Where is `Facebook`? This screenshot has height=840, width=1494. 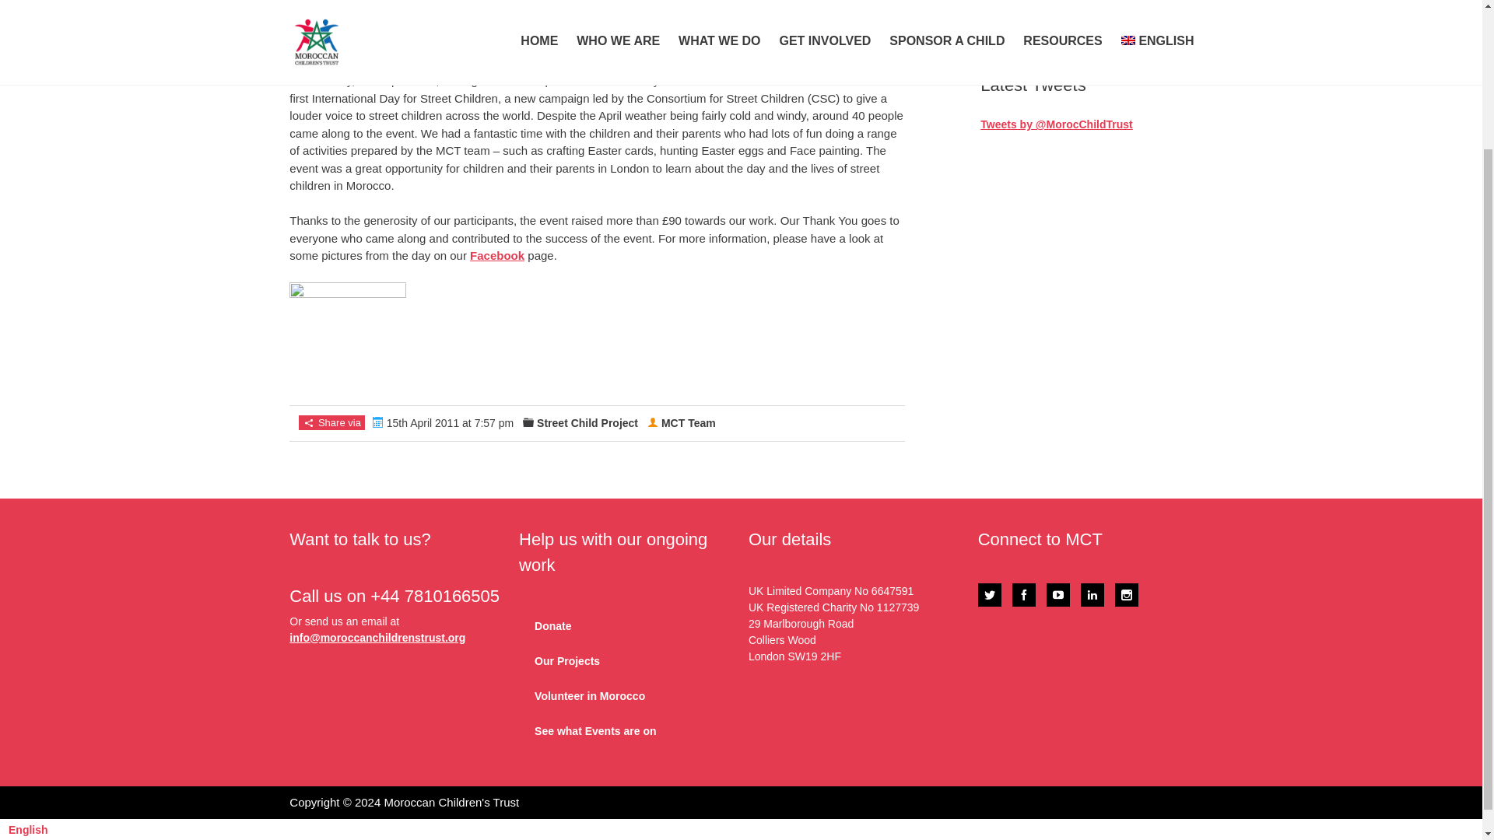
Facebook is located at coordinates (496, 255).